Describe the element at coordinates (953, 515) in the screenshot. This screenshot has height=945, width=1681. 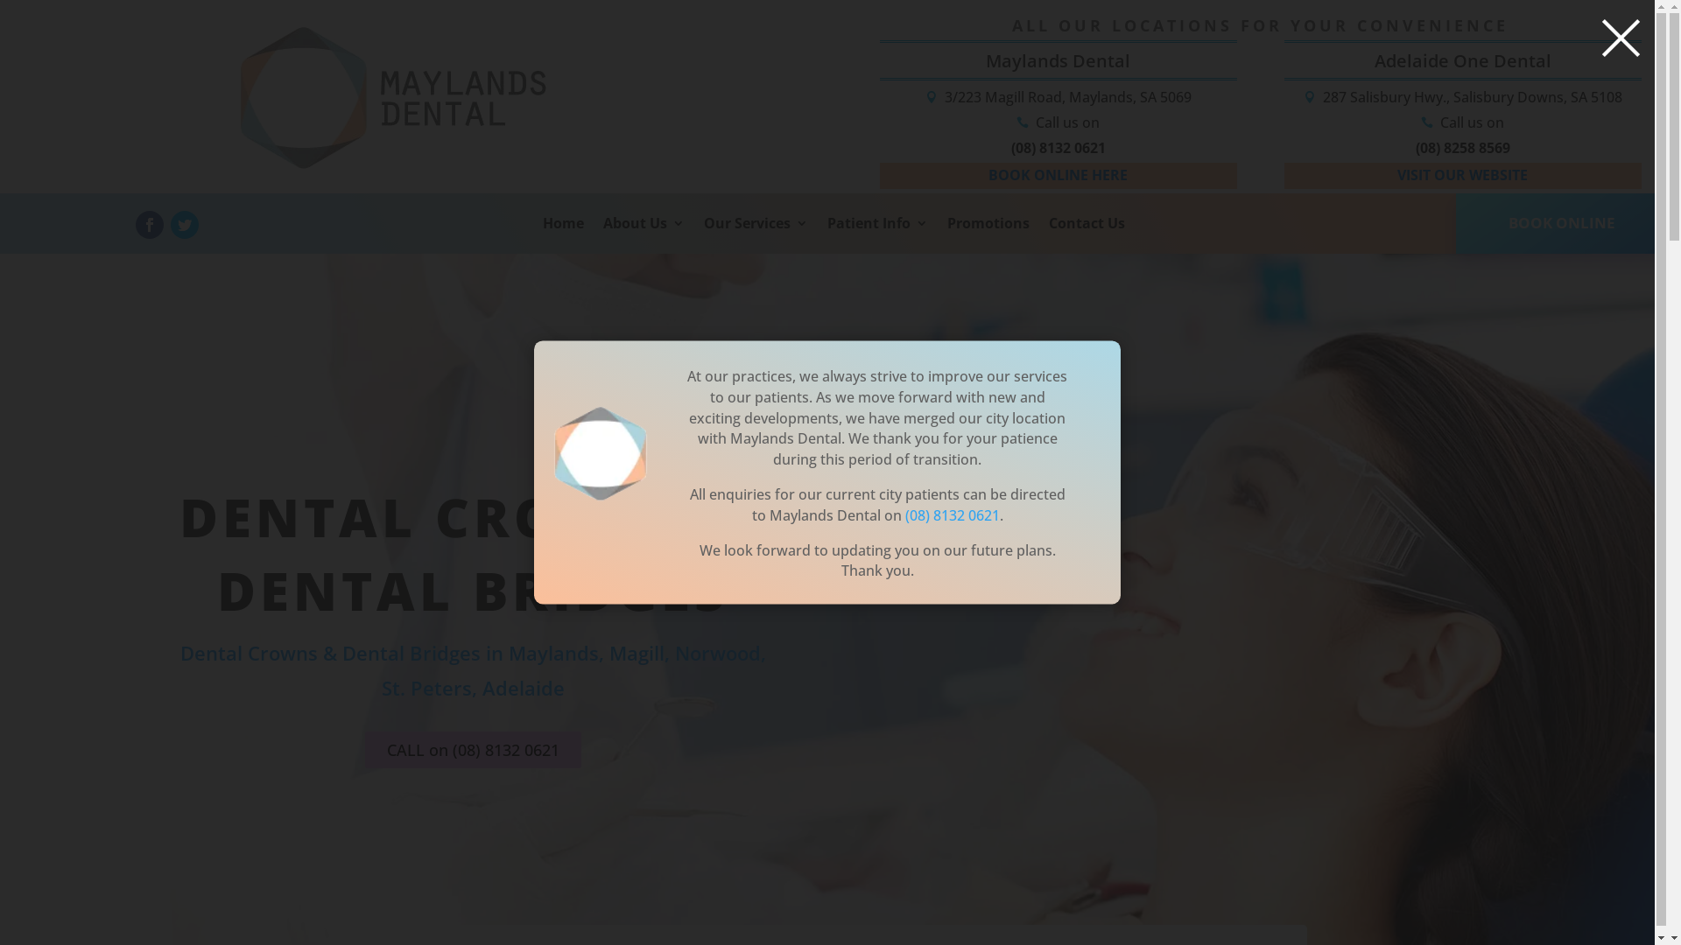
I see `(08) 8132 0621` at that location.